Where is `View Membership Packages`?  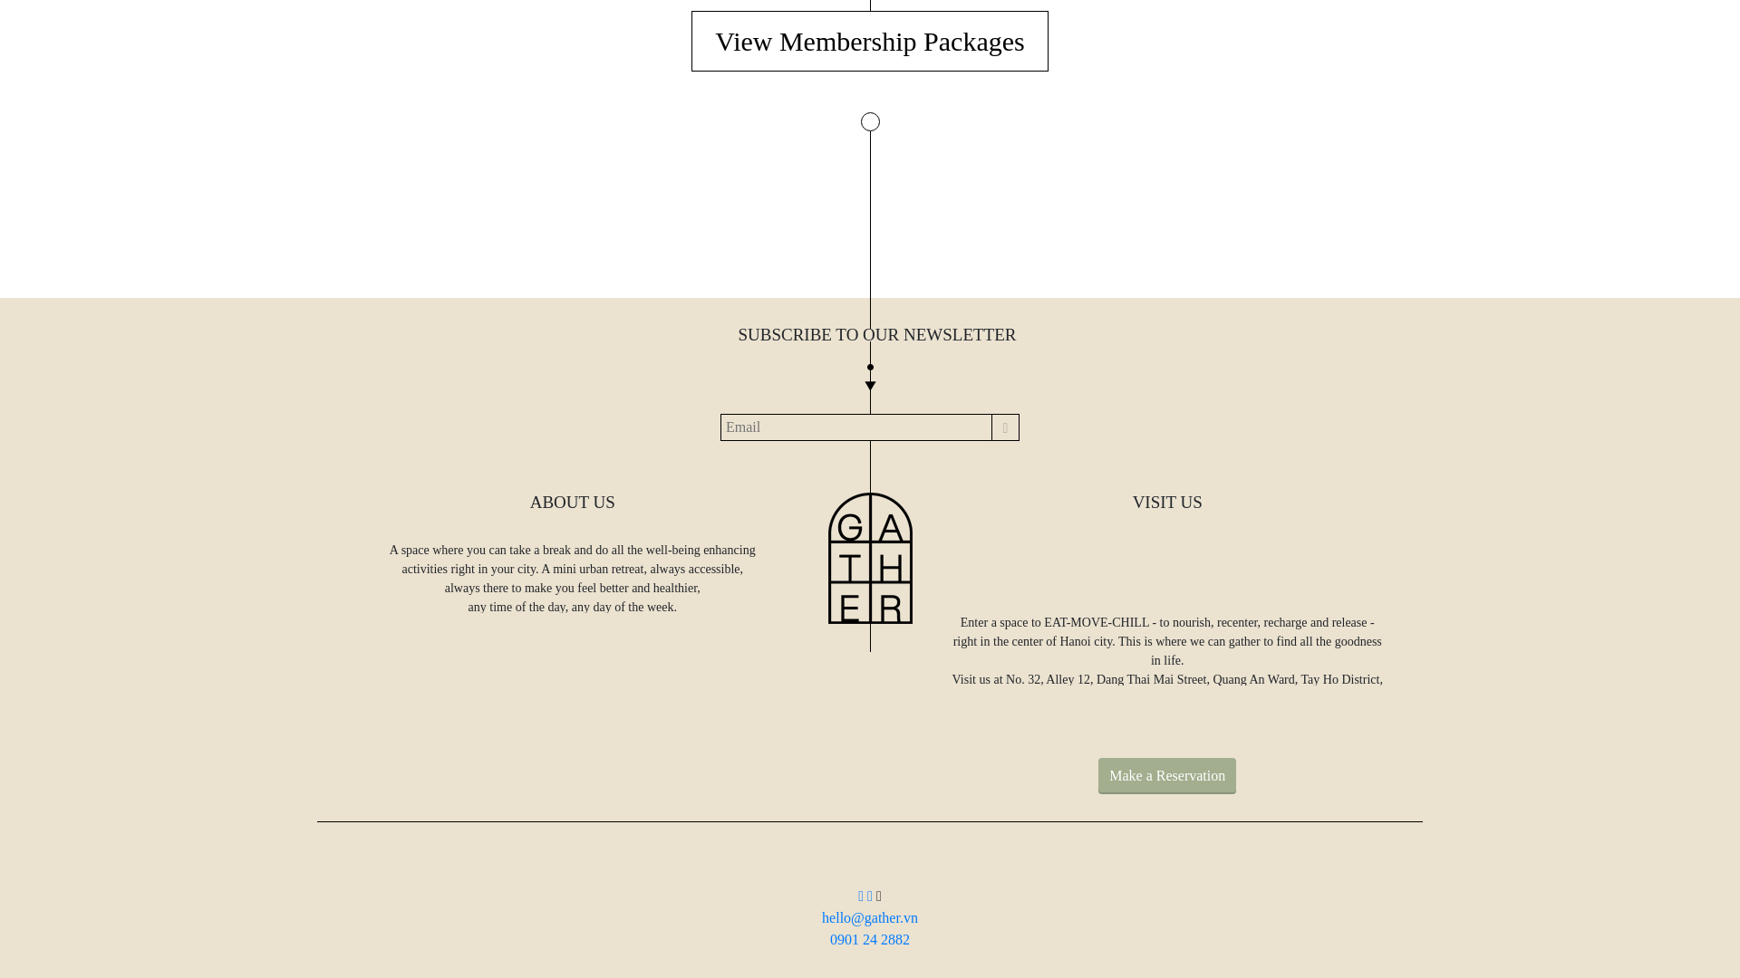
View Membership Packages is located at coordinates (868, 40).